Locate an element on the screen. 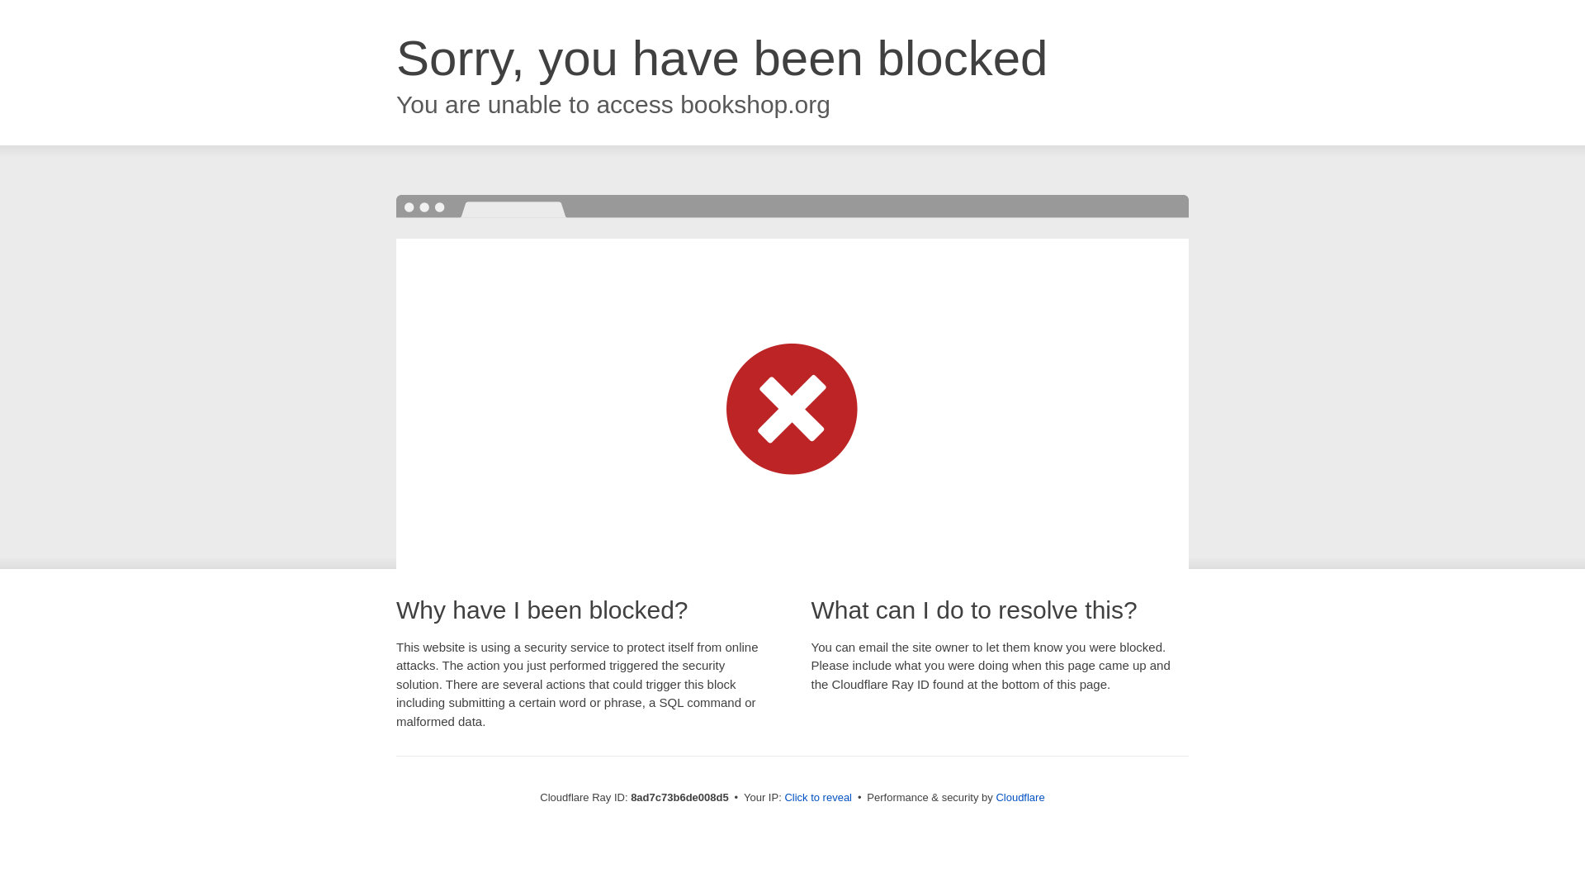  Cloudflare is located at coordinates (1020, 797).